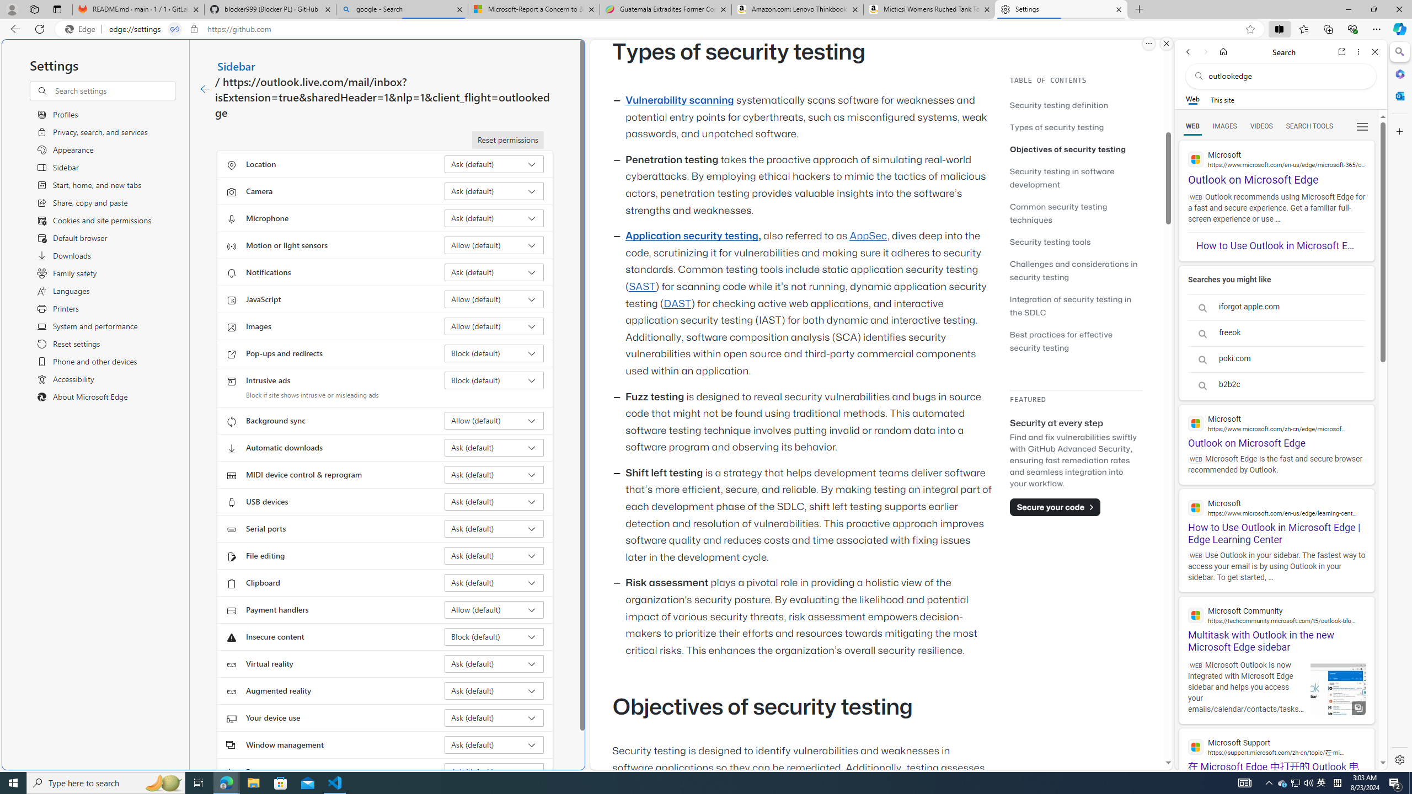  Describe the element at coordinates (1076, 305) in the screenshot. I see `Integration of security testing in the SDLC` at that location.